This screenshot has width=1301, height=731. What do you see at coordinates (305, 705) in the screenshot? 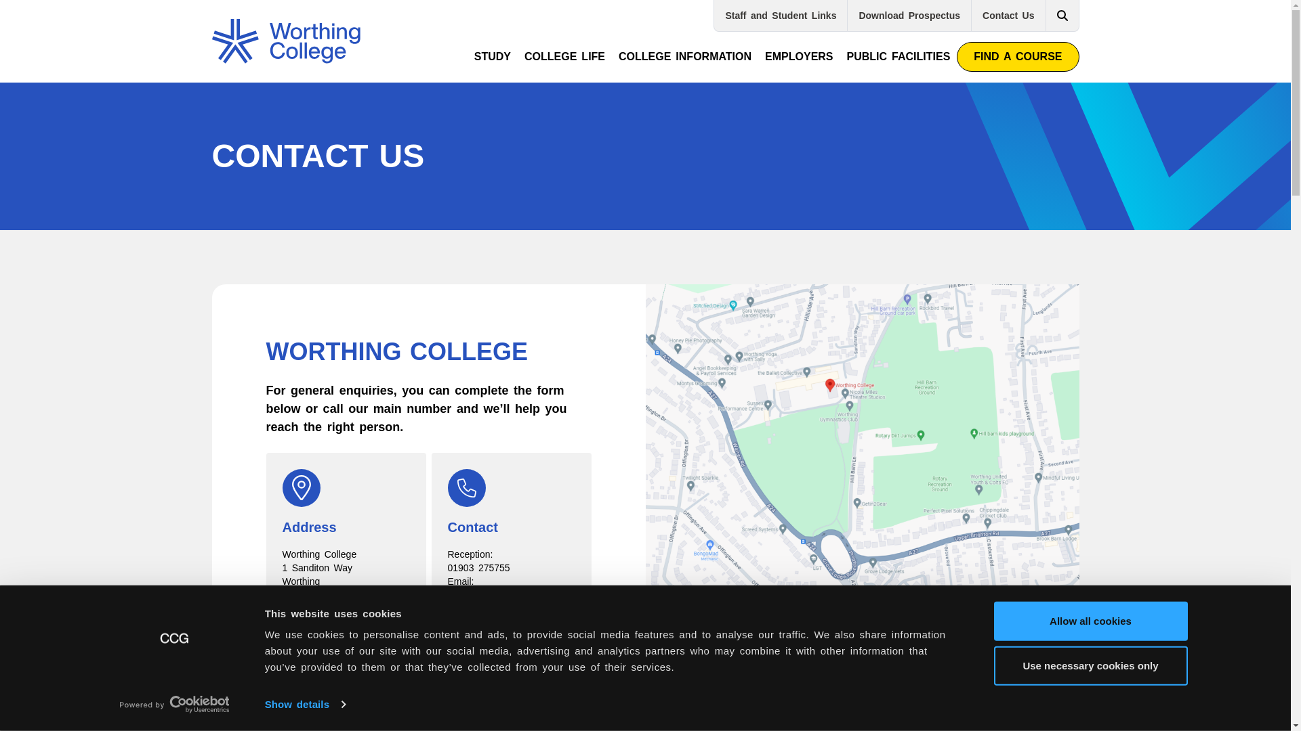
I see `Show details` at bounding box center [305, 705].